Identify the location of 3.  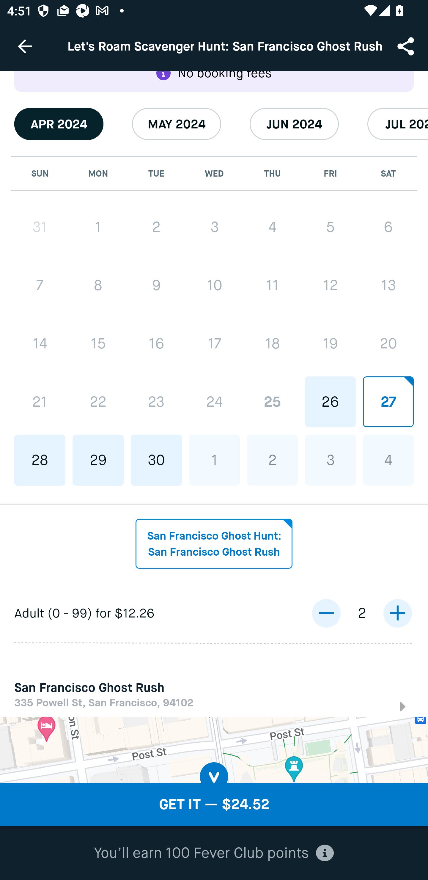
(214, 227).